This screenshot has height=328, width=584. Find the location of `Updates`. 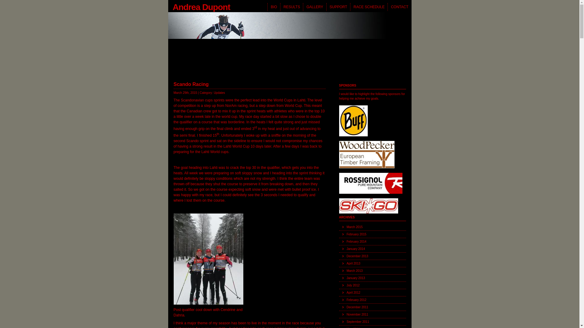

Updates is located at coordinates (220, 93).